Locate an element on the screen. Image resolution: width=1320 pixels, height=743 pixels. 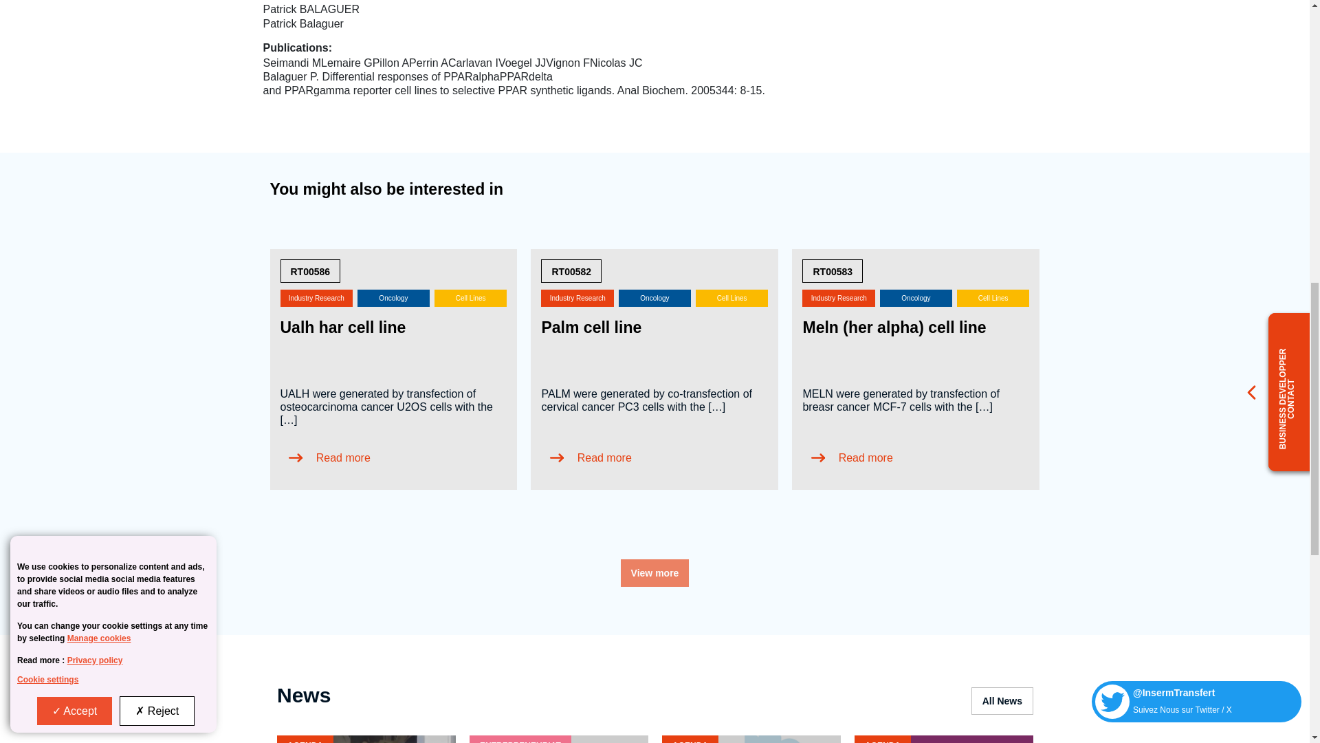
Oncology is located at coordinates (396, 310).